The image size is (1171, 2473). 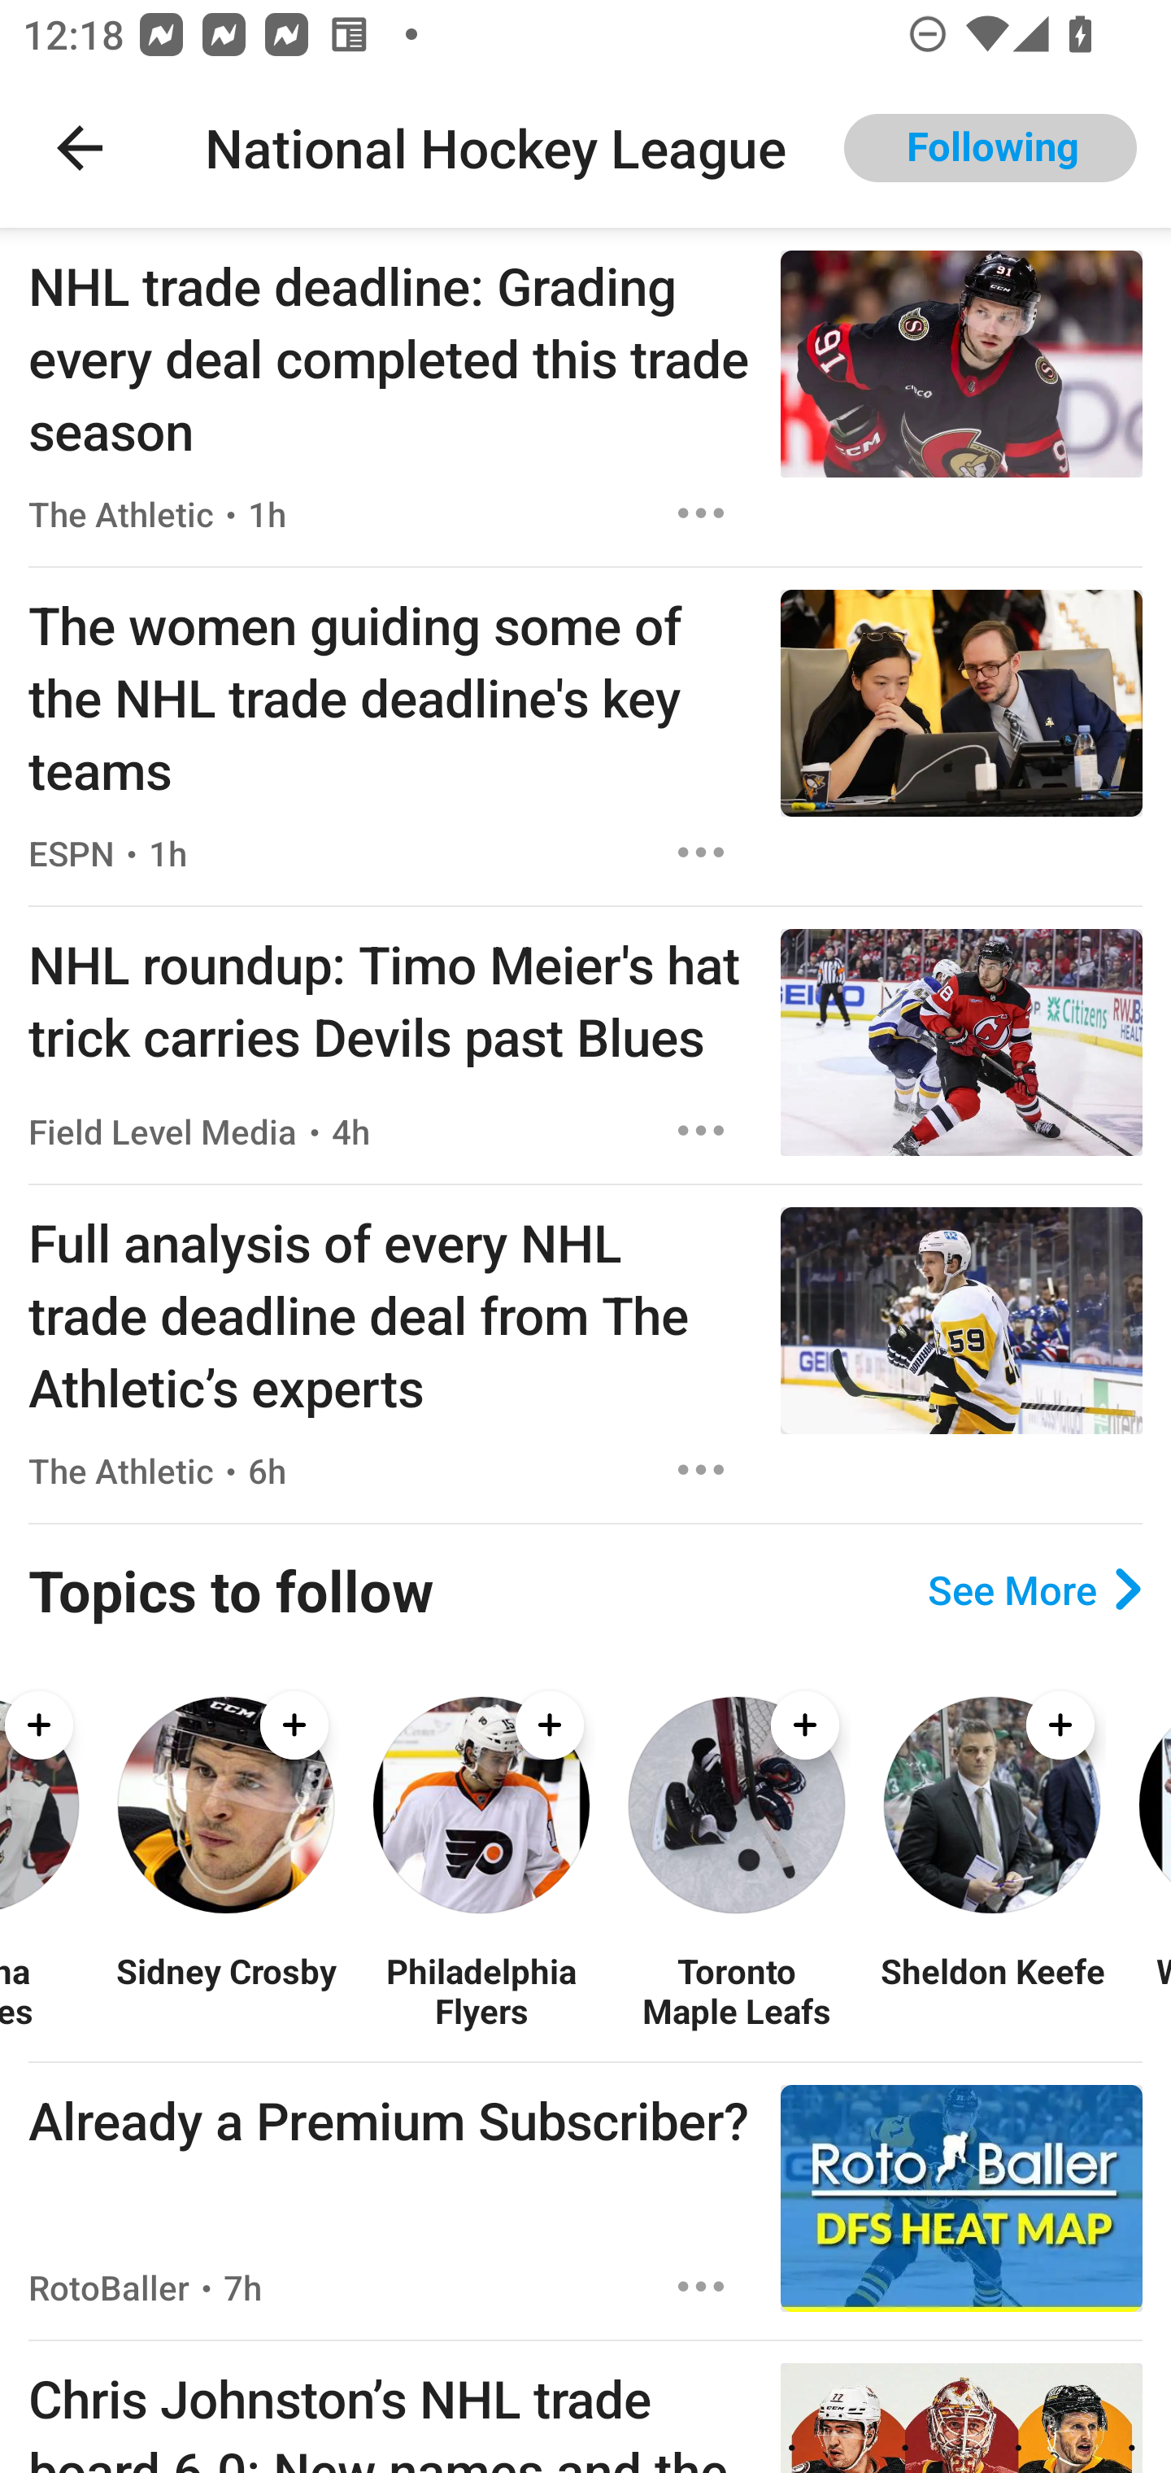 What do you see at coordinates (701, 1129) in the screenshot?
I see `Options` at bounding box center [701, 1129].